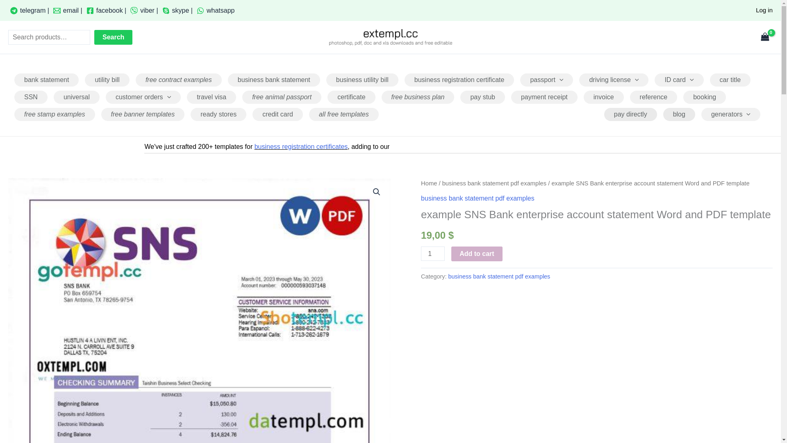 Image resolution: width=787 pixels, height=443 pixels. Describe the element at coordinates (30, 97) in the screenshot. I see `SSN` at that location.